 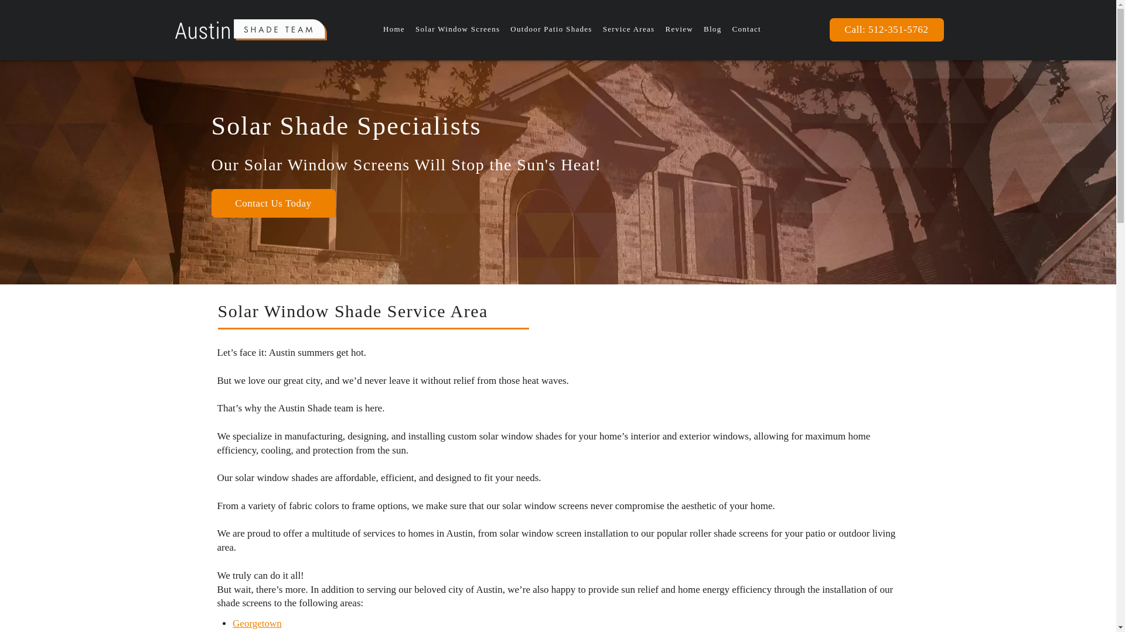 What do you see at coordinates (394, 30) in the screenshot?
I see `Home` at bounding box center [394, 30].